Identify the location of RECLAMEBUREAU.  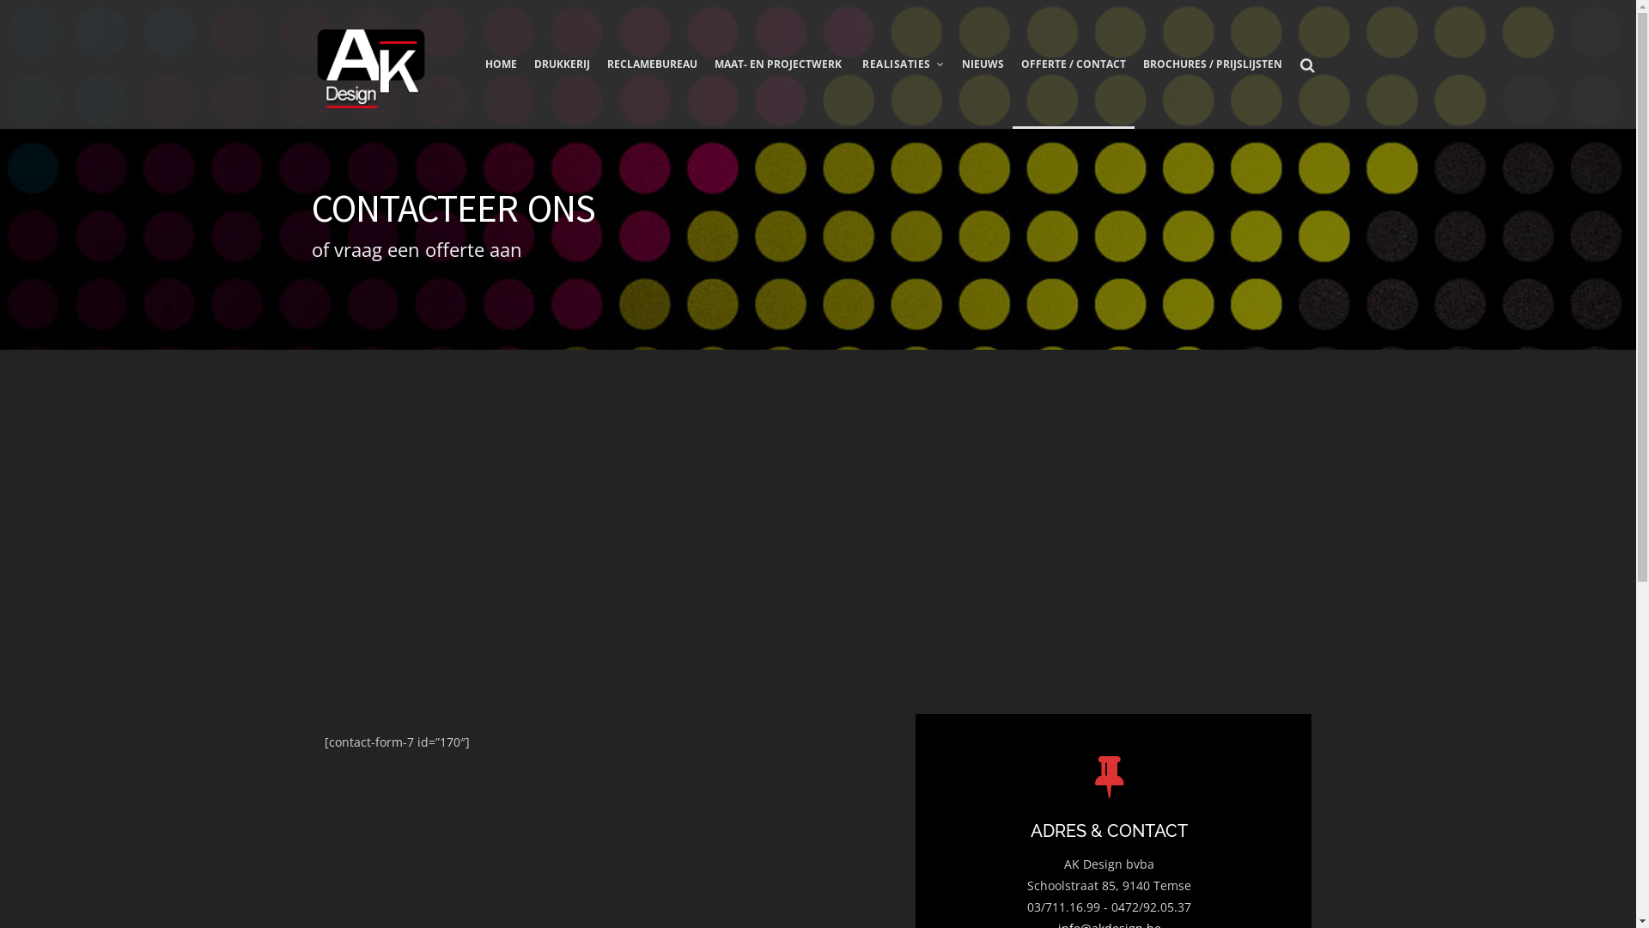
(653, 90).